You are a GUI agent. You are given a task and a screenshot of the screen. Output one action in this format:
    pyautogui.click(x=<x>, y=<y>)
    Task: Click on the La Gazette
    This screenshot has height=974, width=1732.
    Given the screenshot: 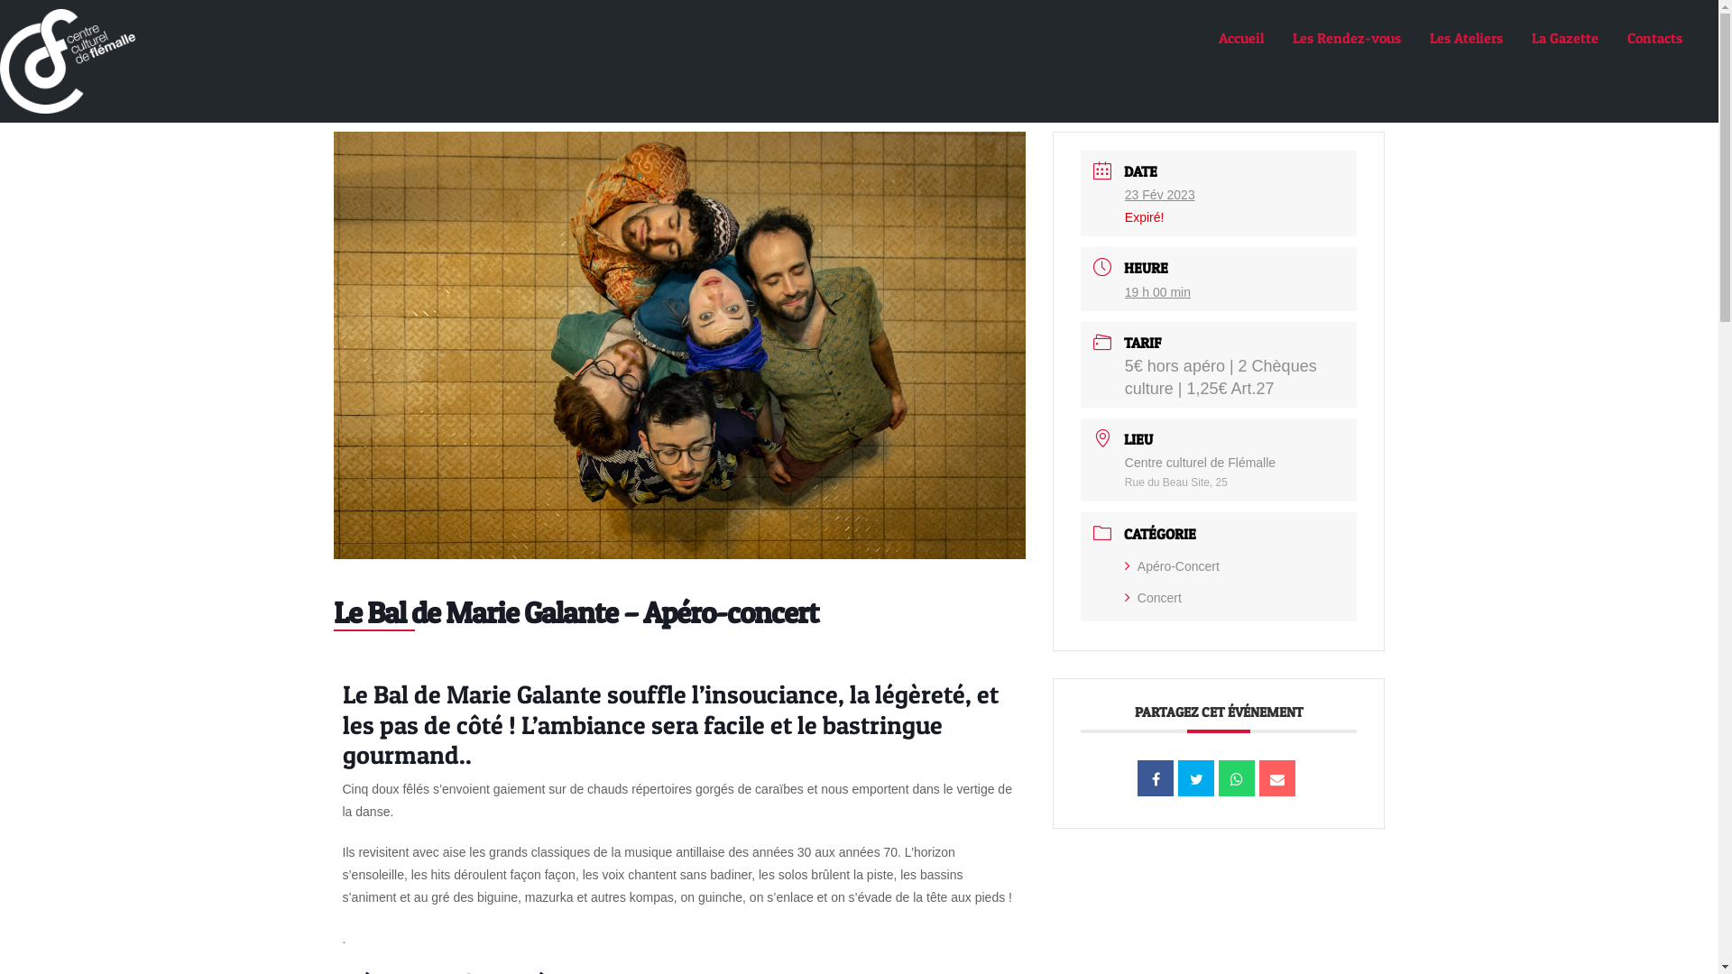 What is the action you would take?
    pyautogui.click(x=1565, y=38)
    